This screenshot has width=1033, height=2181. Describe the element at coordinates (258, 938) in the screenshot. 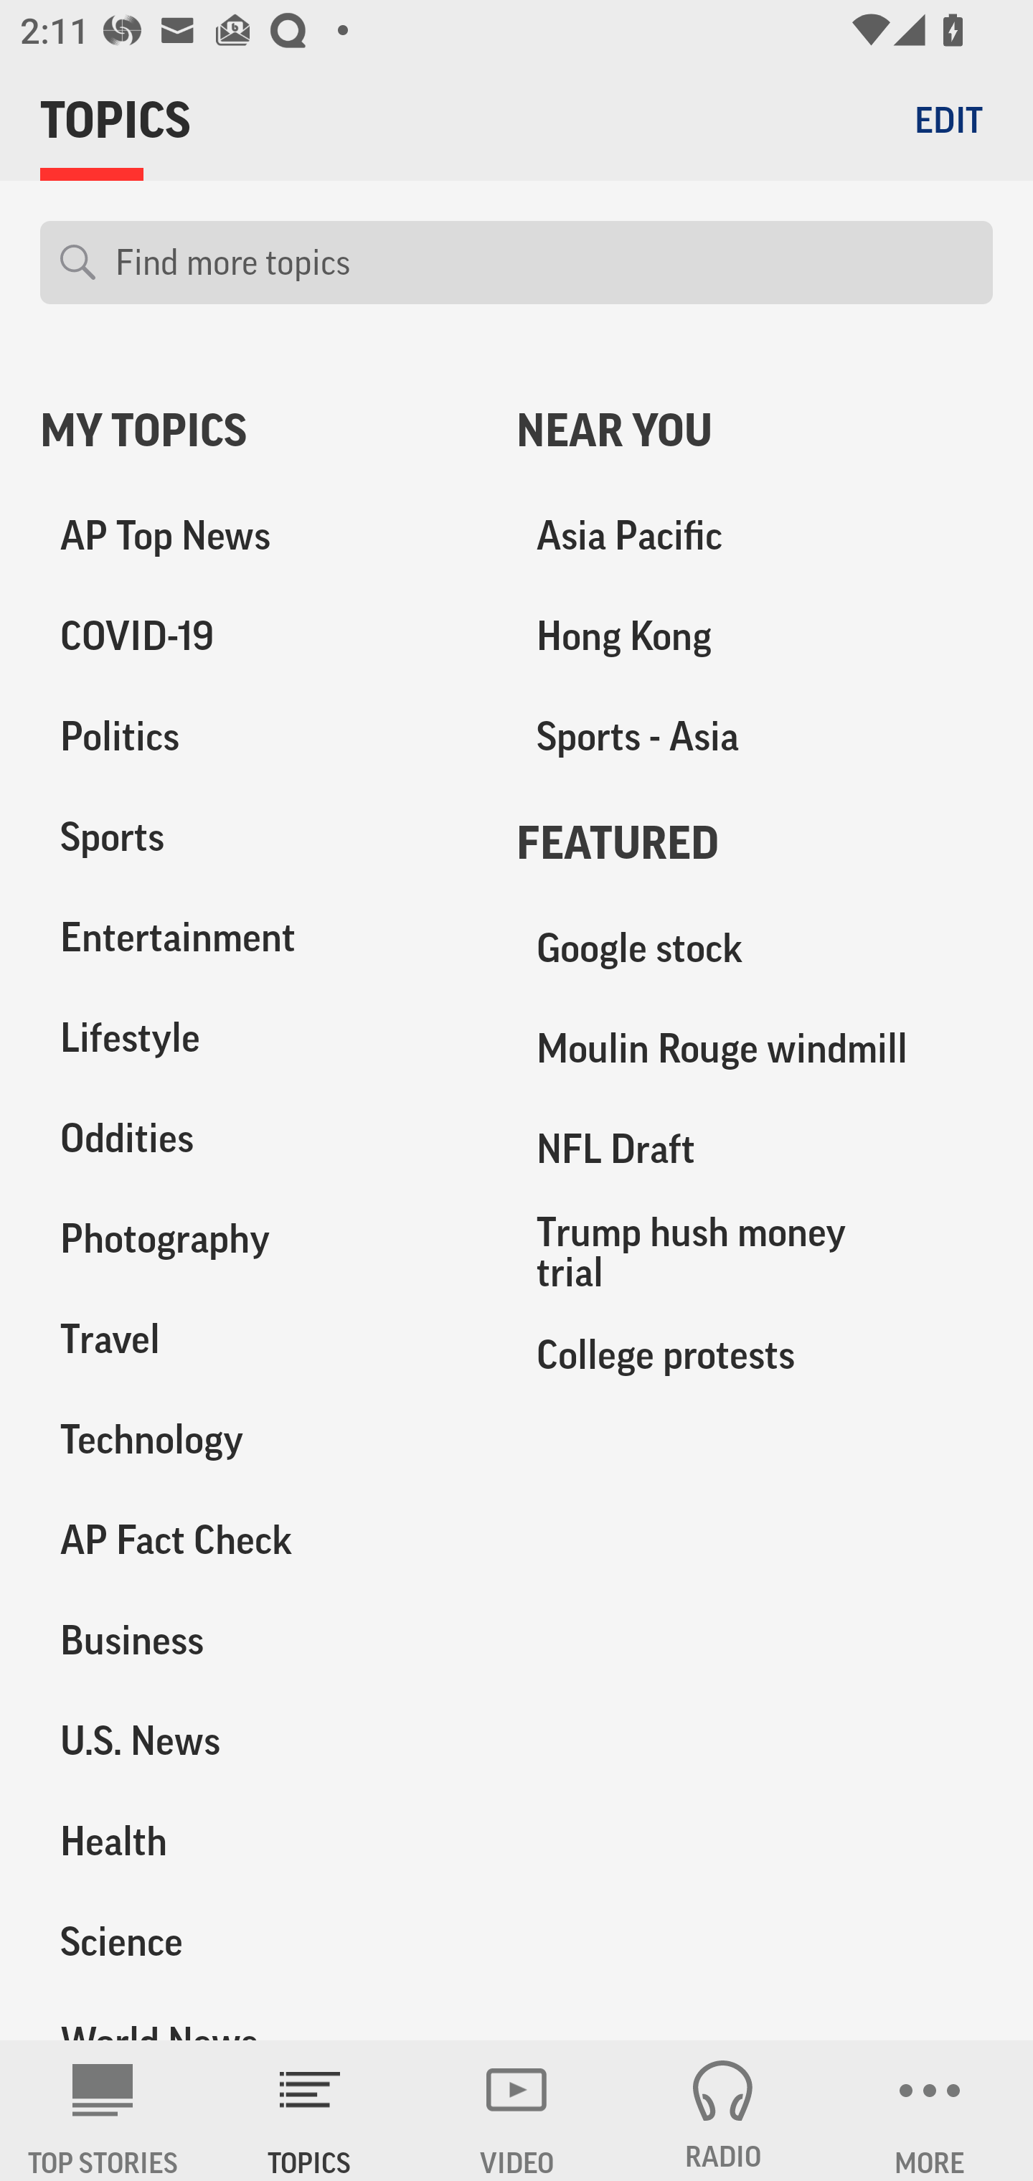

I see `Entertainment` at that location.